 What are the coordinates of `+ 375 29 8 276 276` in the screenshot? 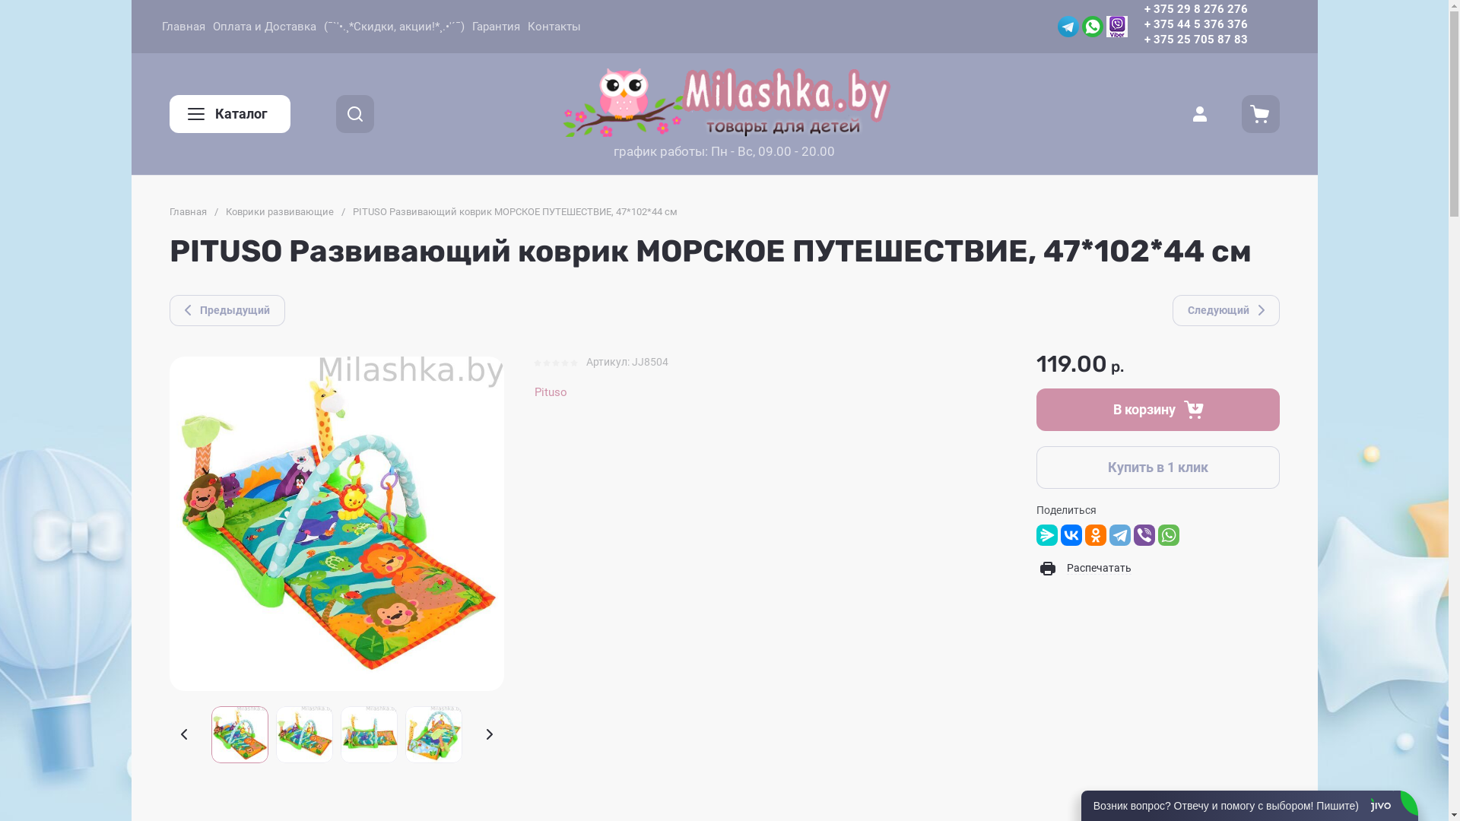 It's located at (1195, 9).